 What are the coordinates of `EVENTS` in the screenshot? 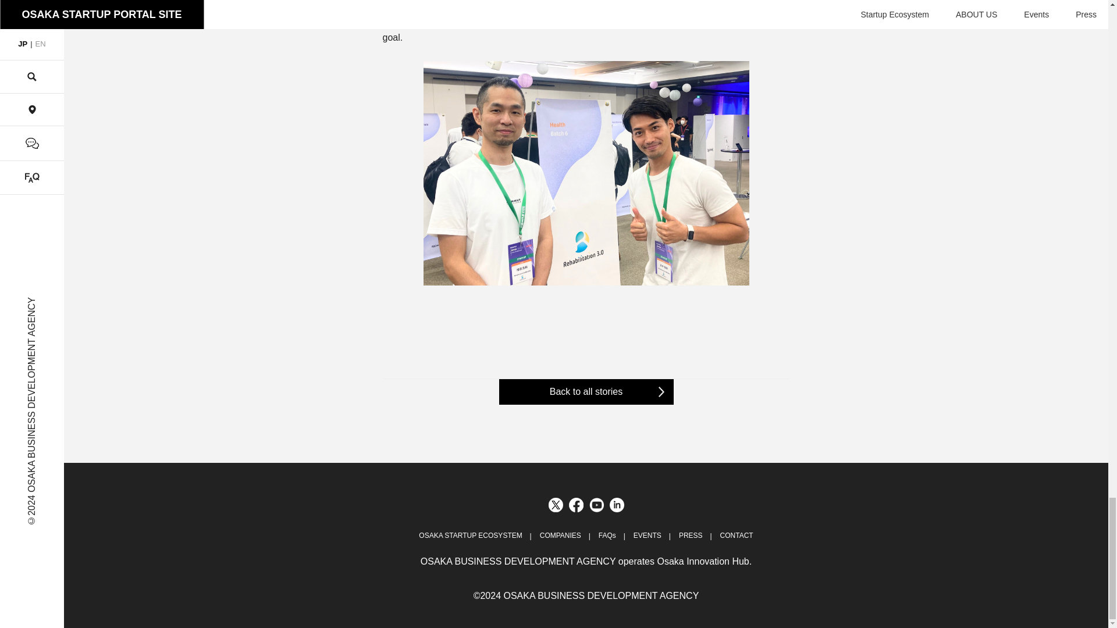 It's located at (647, 535).